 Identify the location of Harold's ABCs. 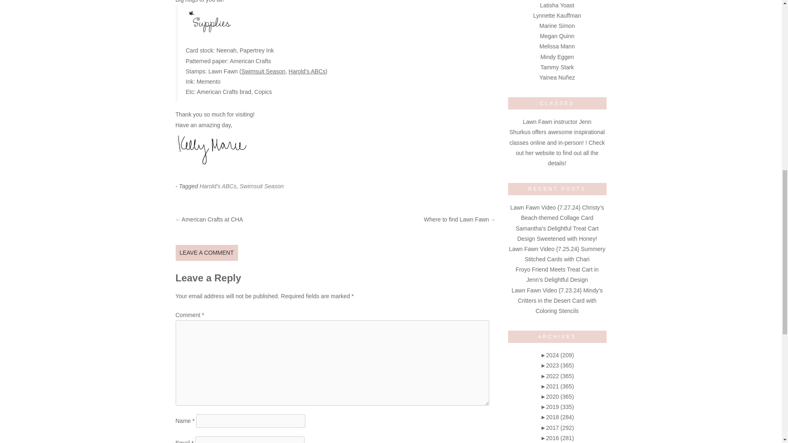
(218, 186).